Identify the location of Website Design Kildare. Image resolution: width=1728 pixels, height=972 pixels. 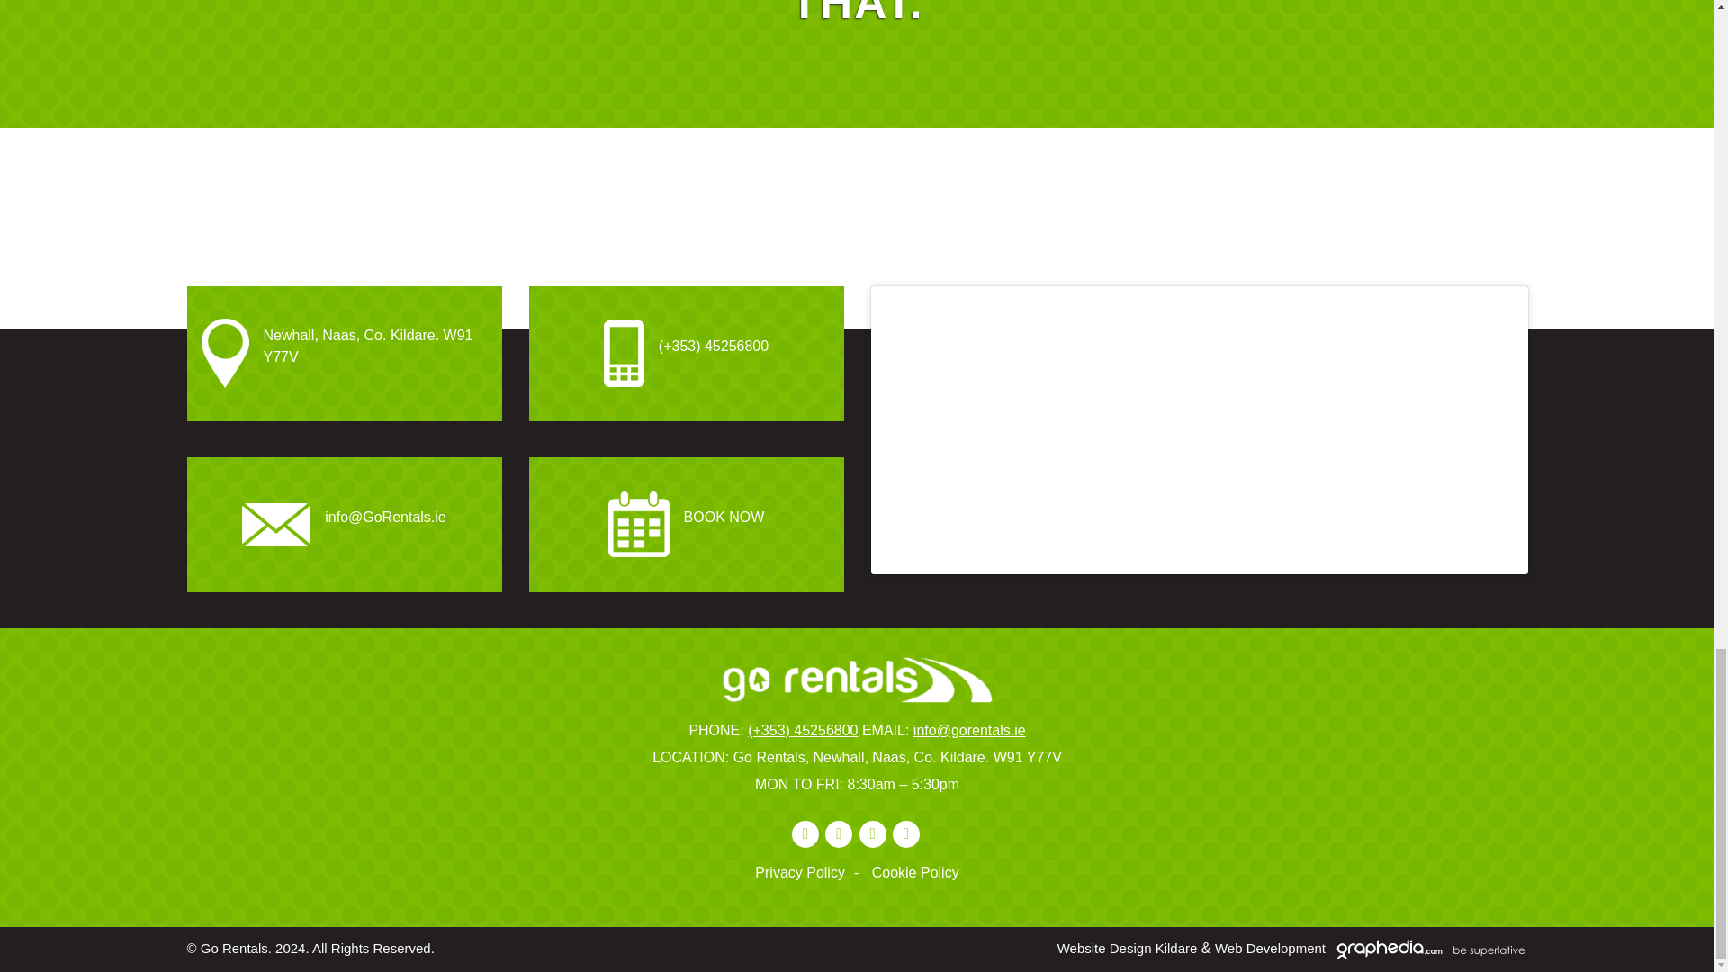
(1127, 948).